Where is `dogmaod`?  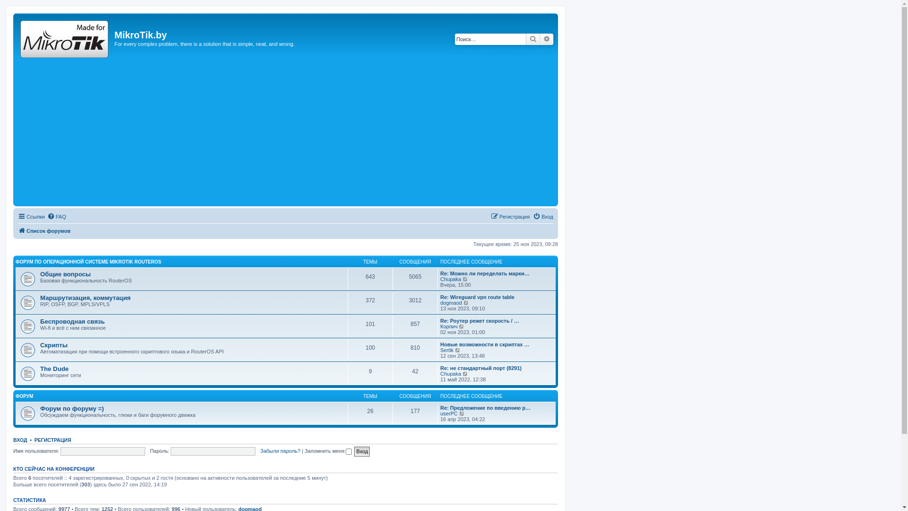
dogmaod is located at coordinates (451, 303).